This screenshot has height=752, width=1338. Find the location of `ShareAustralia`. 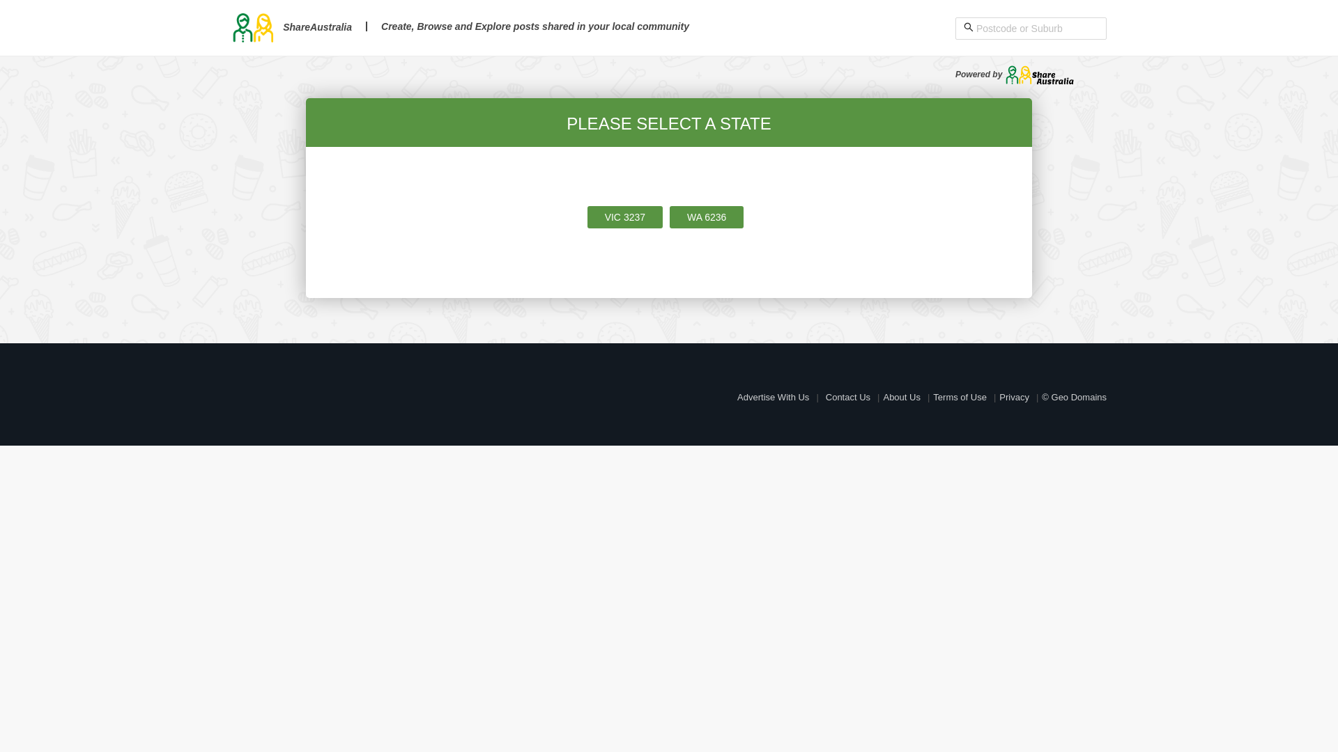

ShareAustralia is located at coordinates (291, 27).